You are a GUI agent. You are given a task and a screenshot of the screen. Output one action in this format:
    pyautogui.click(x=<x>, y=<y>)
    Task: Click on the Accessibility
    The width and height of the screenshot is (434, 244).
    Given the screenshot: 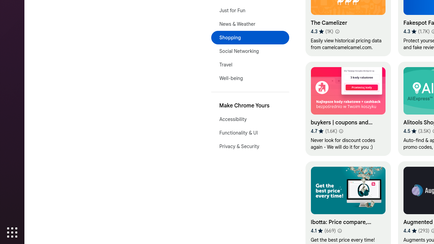 What is the action you would take?
    pyautogui.click(x=250, y=119)
    